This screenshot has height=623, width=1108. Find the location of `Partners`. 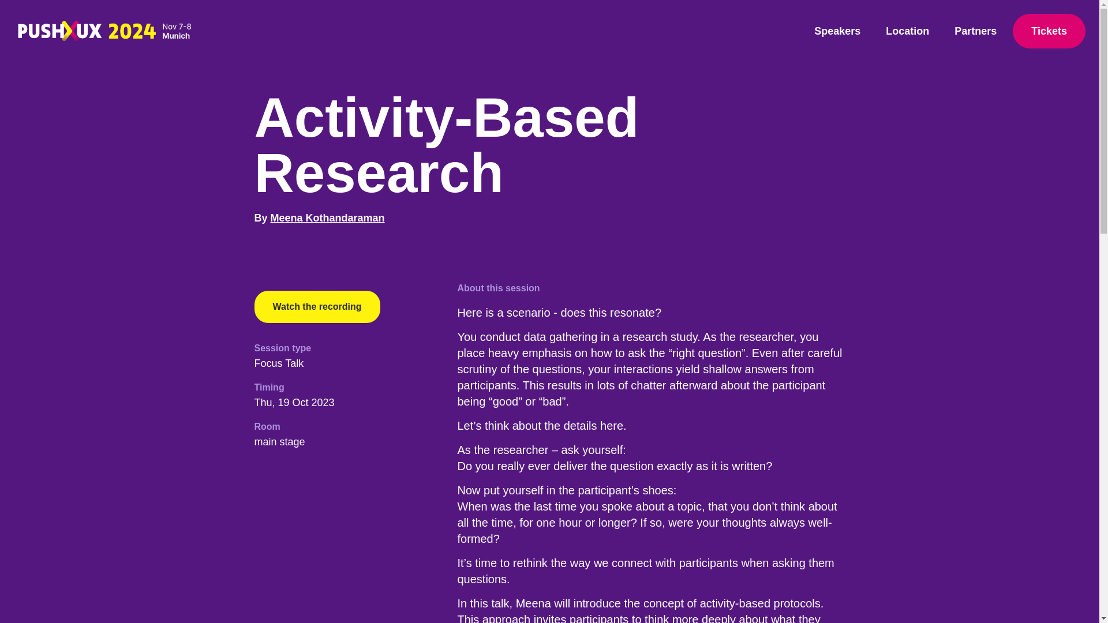

Partners is located at coordinates (975, 31).